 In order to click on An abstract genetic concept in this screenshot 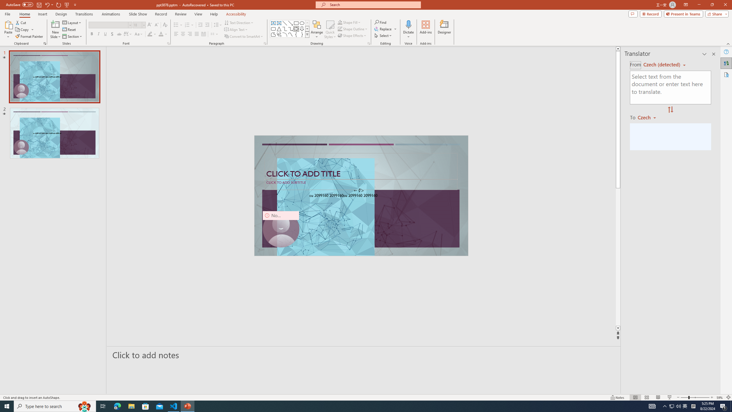, I will do `click(361, 196)`.